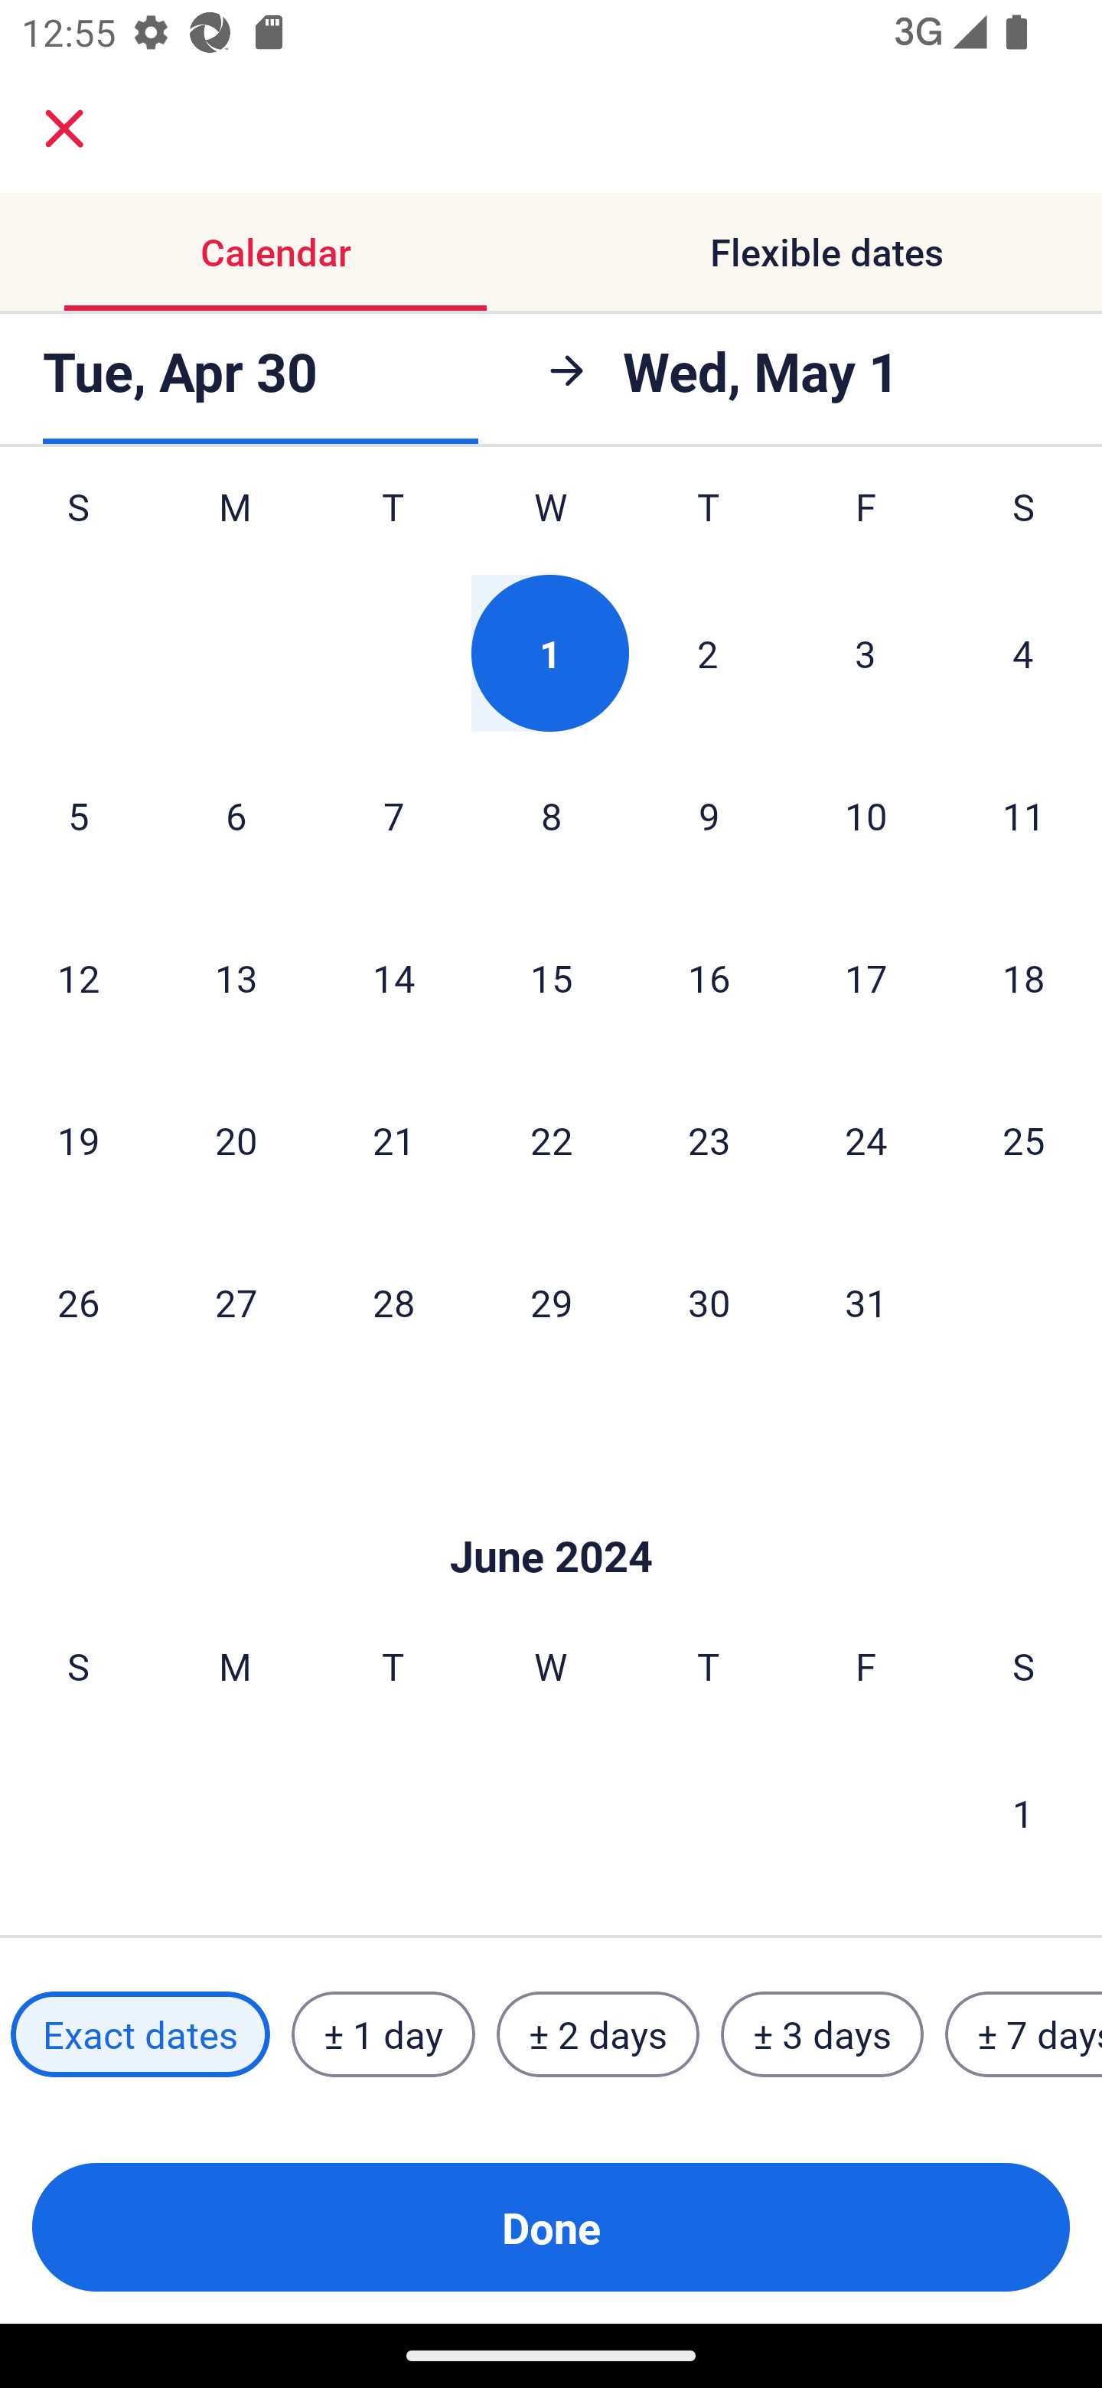  What do you see at coordinates (236, 978) in the screenshot?
I see `13 Monday, May 13, 2024` at bounding box center [236, 978].